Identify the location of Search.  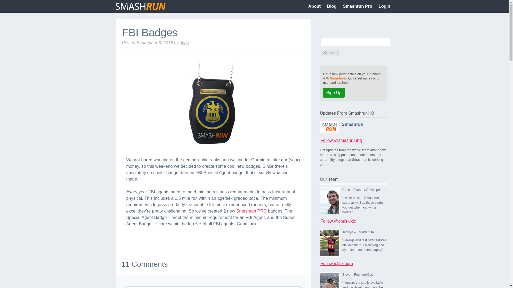
(330, 53).